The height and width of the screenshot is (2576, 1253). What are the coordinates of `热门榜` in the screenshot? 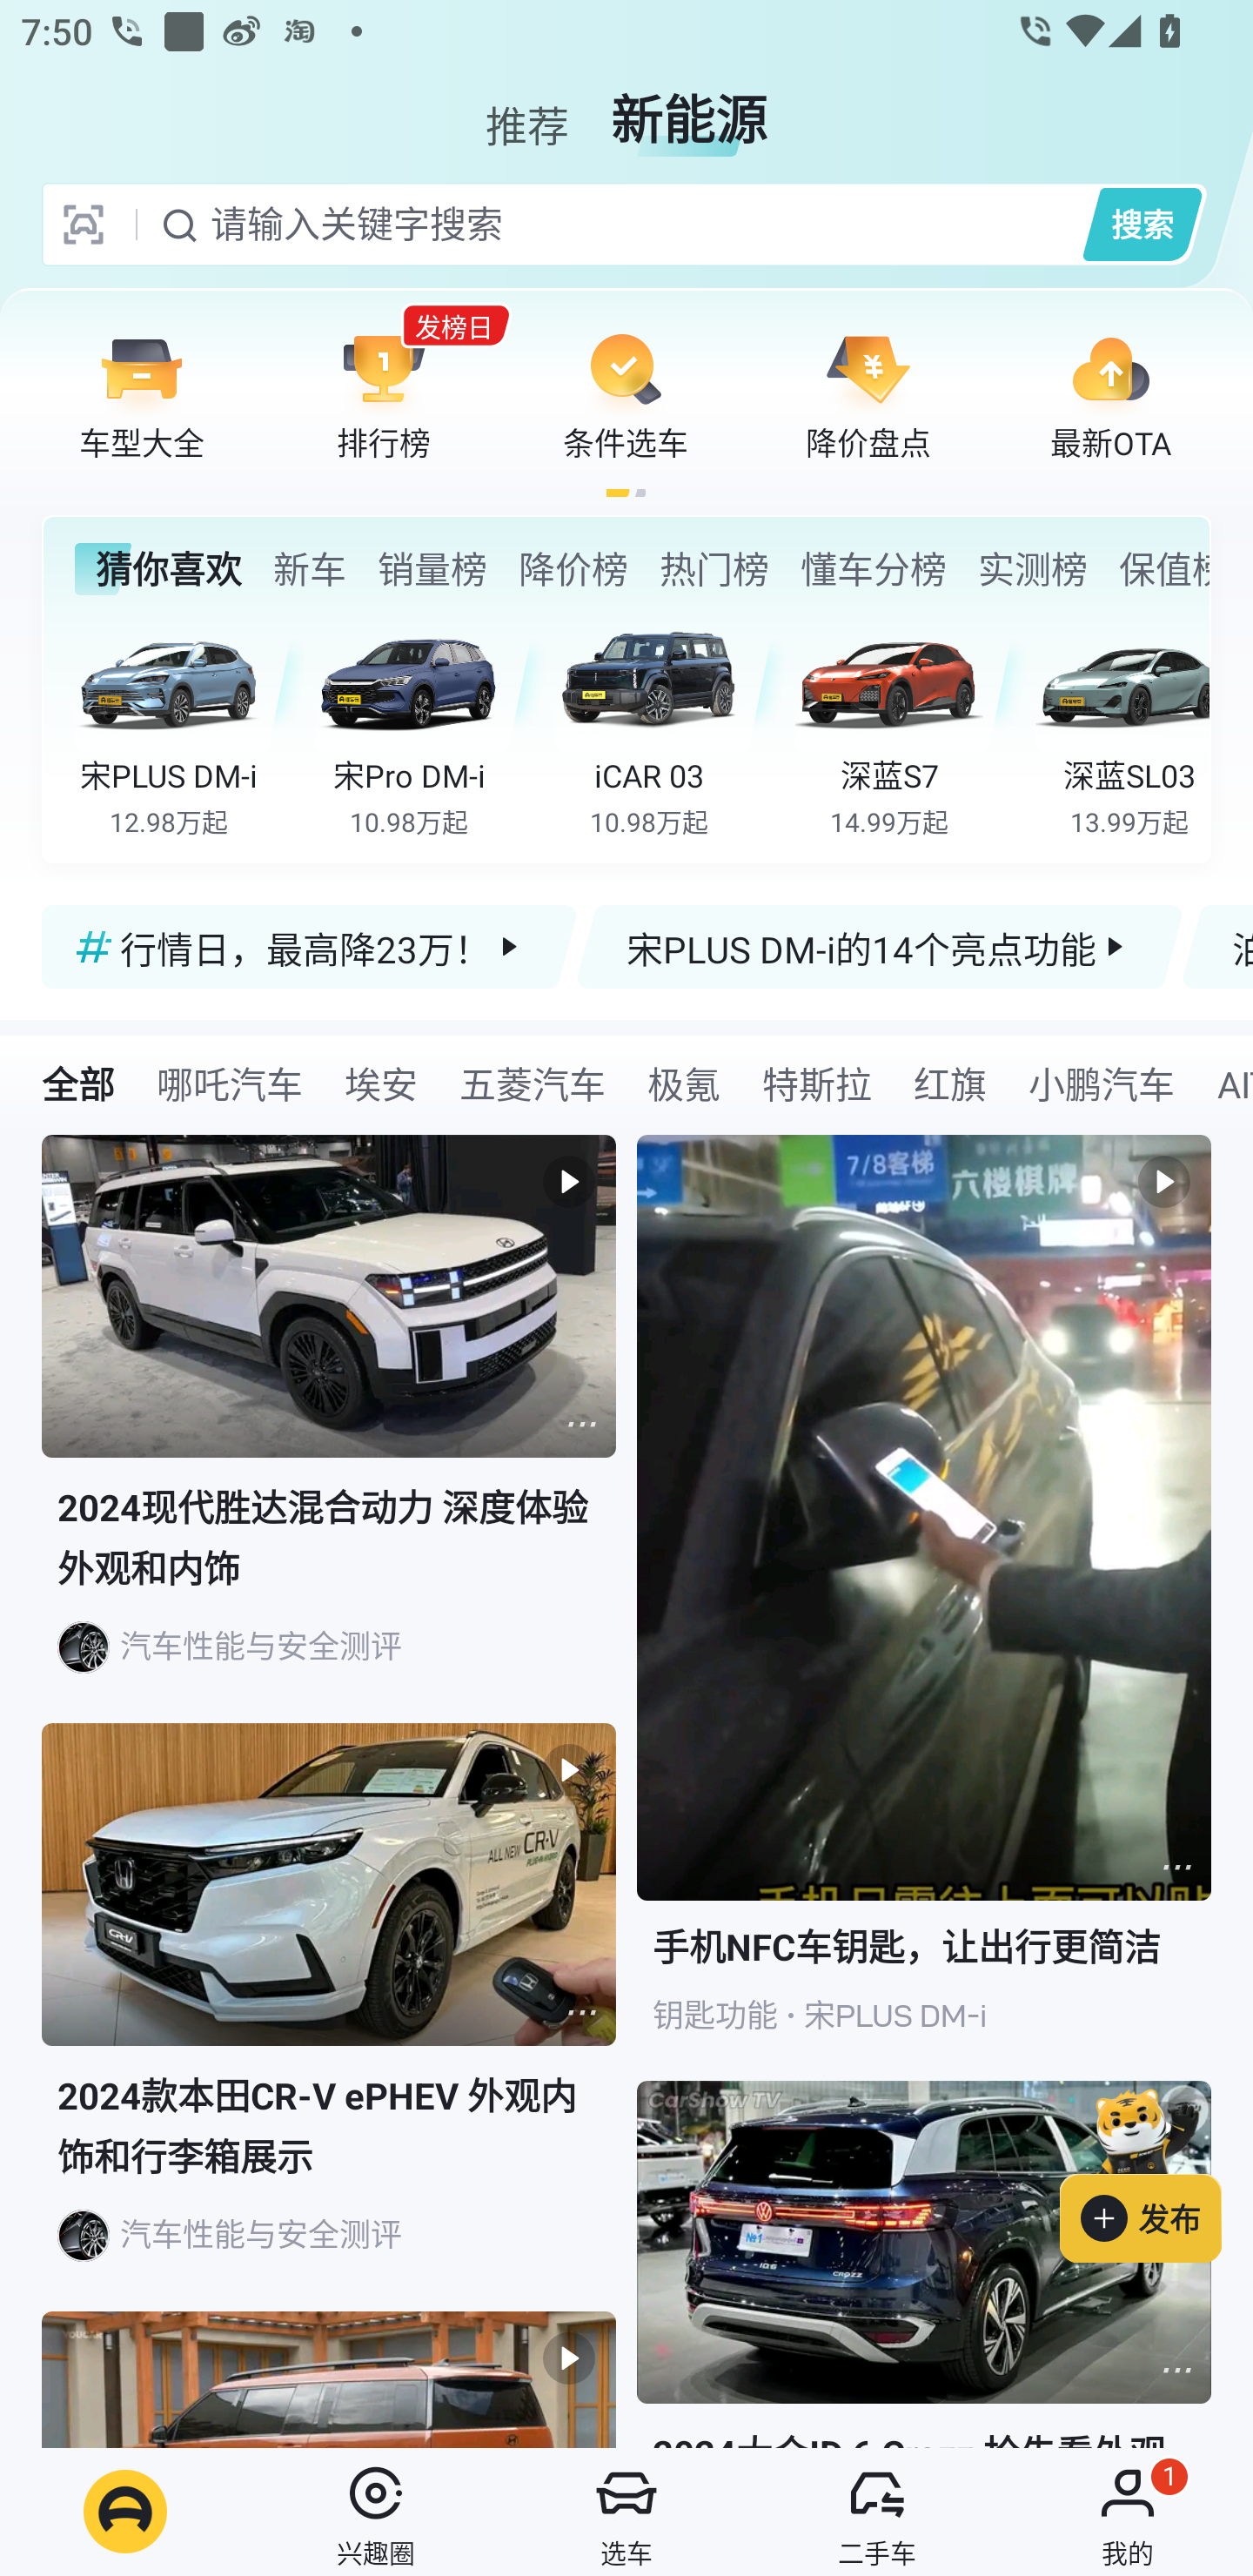 It's located at (714, 569).